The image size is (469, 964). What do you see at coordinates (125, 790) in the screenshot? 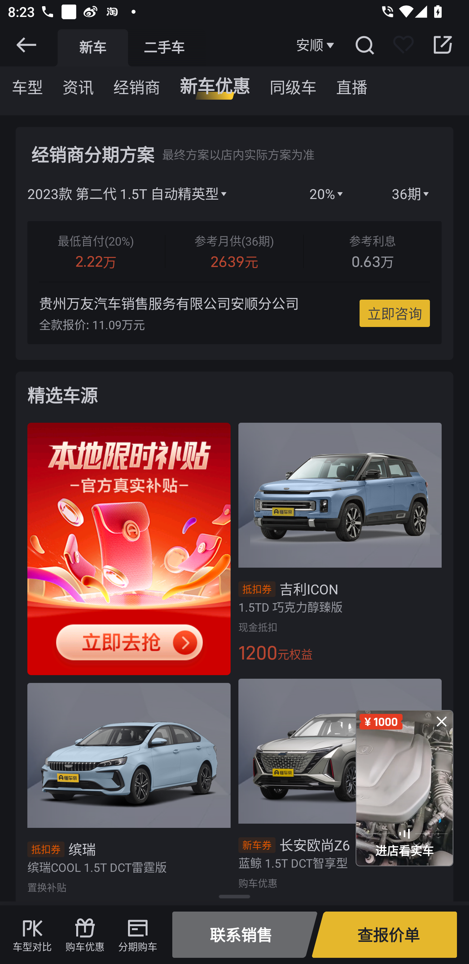
I see `抵扣券 缤瑞 缤瑞COOL 1.5T DCT雷霆版 置换补贴` at bounding box center [125, 790].